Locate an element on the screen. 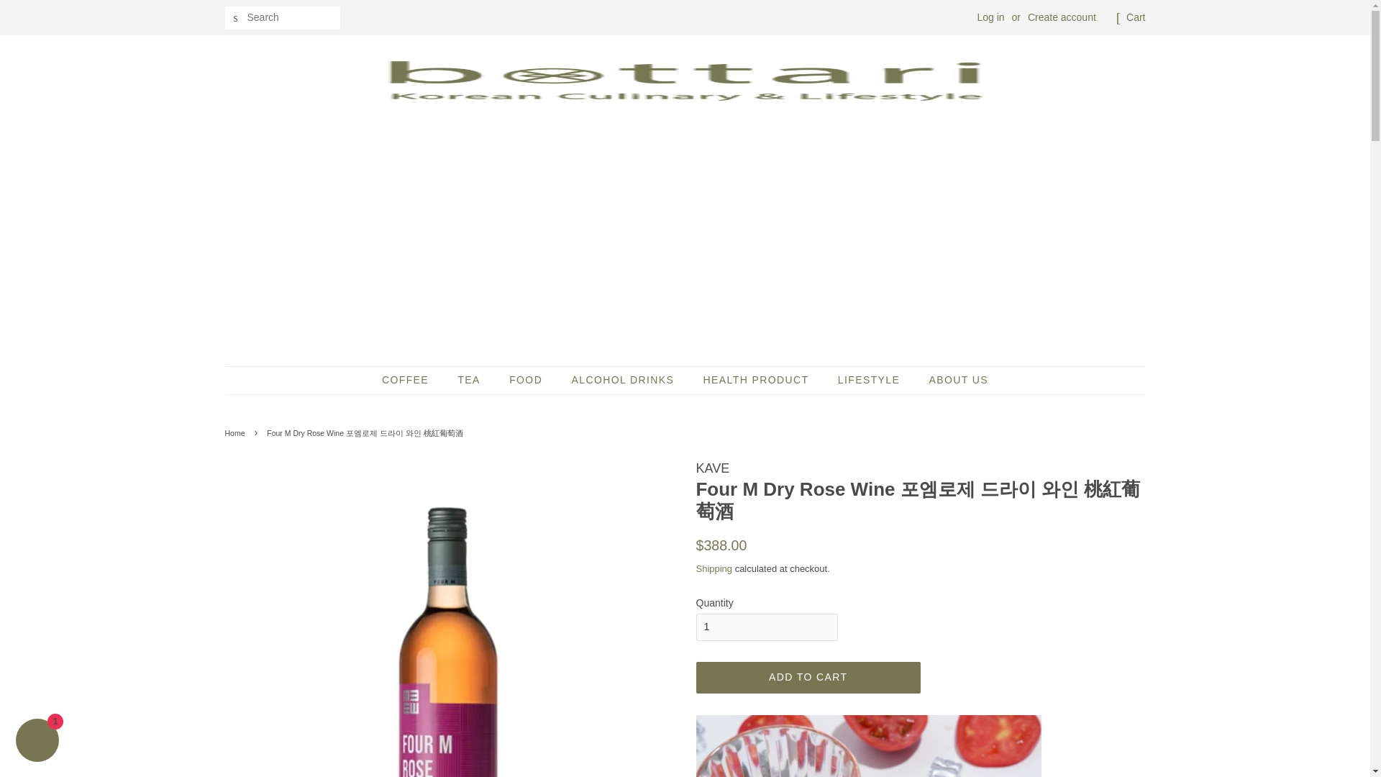 The image size is (1381, 777). ABOUT US is located at coordinates (953, 380).